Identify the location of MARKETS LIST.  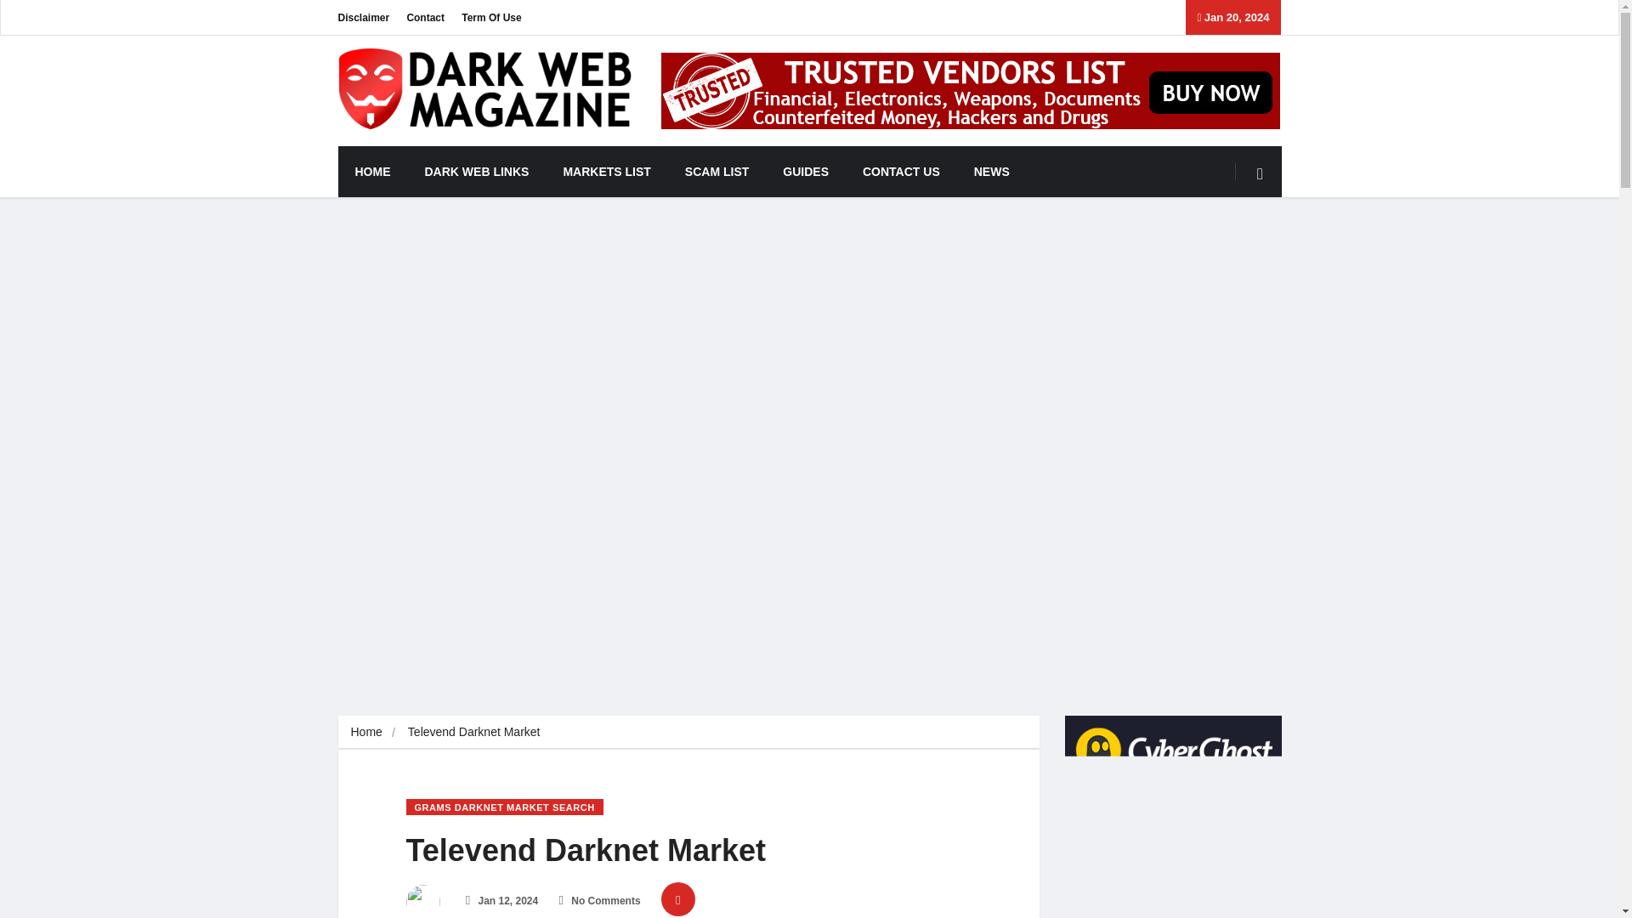
(606, 172).